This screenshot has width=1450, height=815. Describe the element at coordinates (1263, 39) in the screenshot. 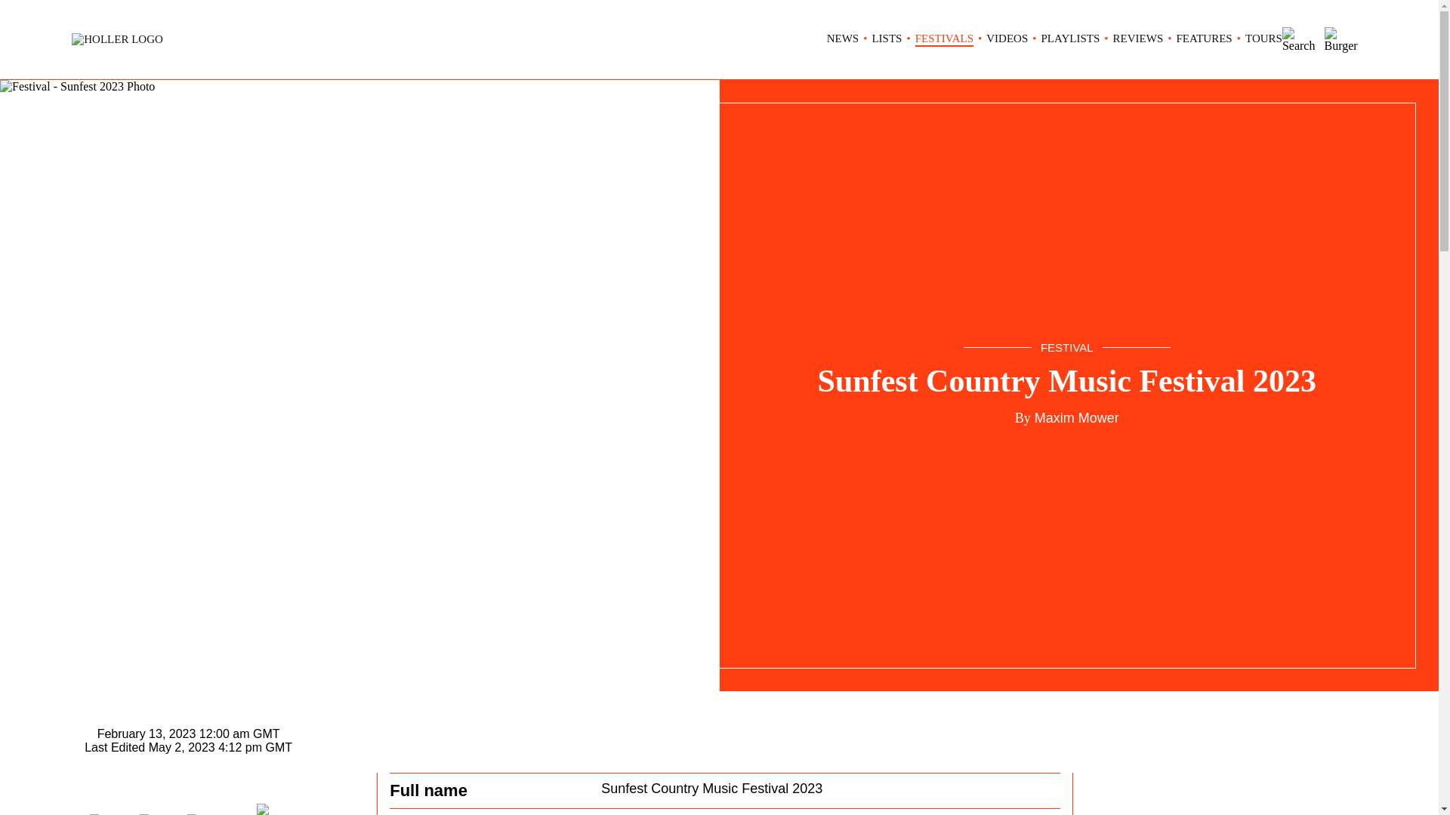

I see `TOURS` at that location.